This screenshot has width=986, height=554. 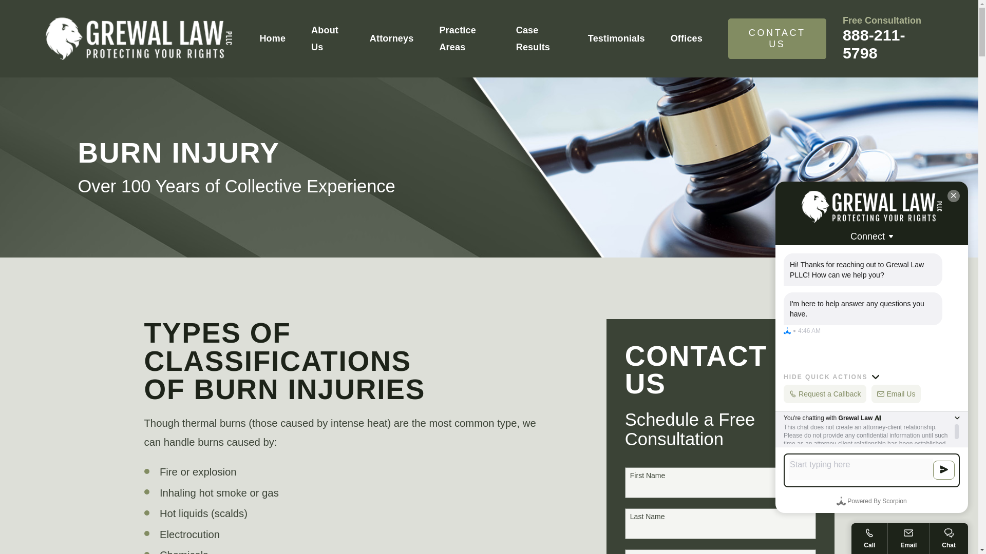 What do you see at coordinates (130, 36) in the screenshot?
I see `Home` at bounding box center [130, 36].